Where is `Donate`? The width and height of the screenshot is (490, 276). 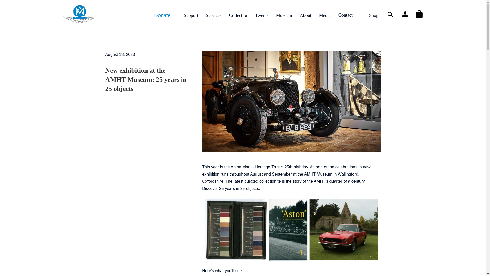 Donate is located at coordinates (162, 15).